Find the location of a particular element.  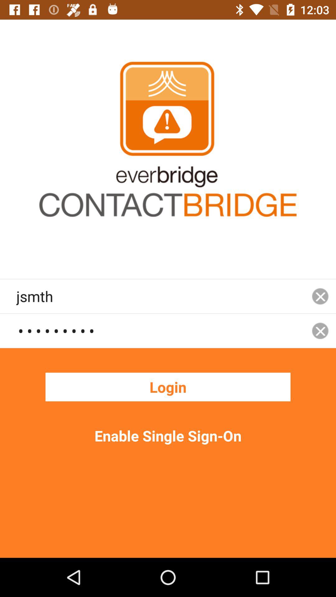

select the crowd3116 is located at coordinates (160, 331).